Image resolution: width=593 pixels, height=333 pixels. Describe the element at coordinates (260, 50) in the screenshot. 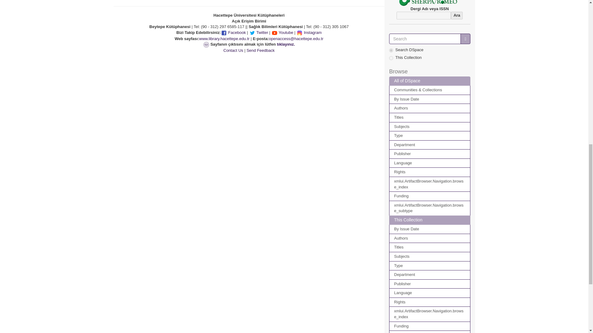

I see `Send Feedback` at that location.